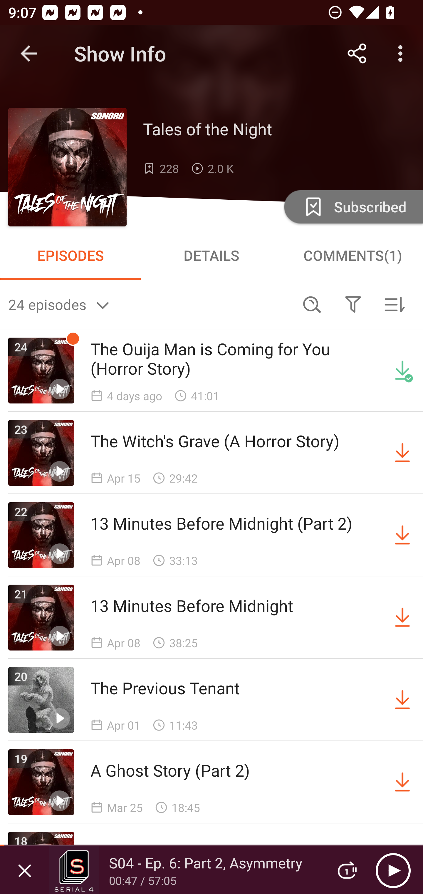 The image size is (423, 894). What do you see at coordinates (402, 700) in the screenshot?
I see `Download` at bounding box center [402, 700].